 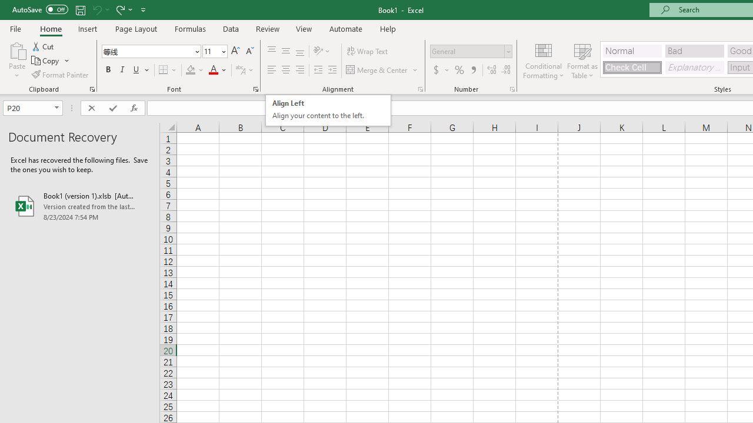 I want to click on Middle Align, so click(x=285, y=52).